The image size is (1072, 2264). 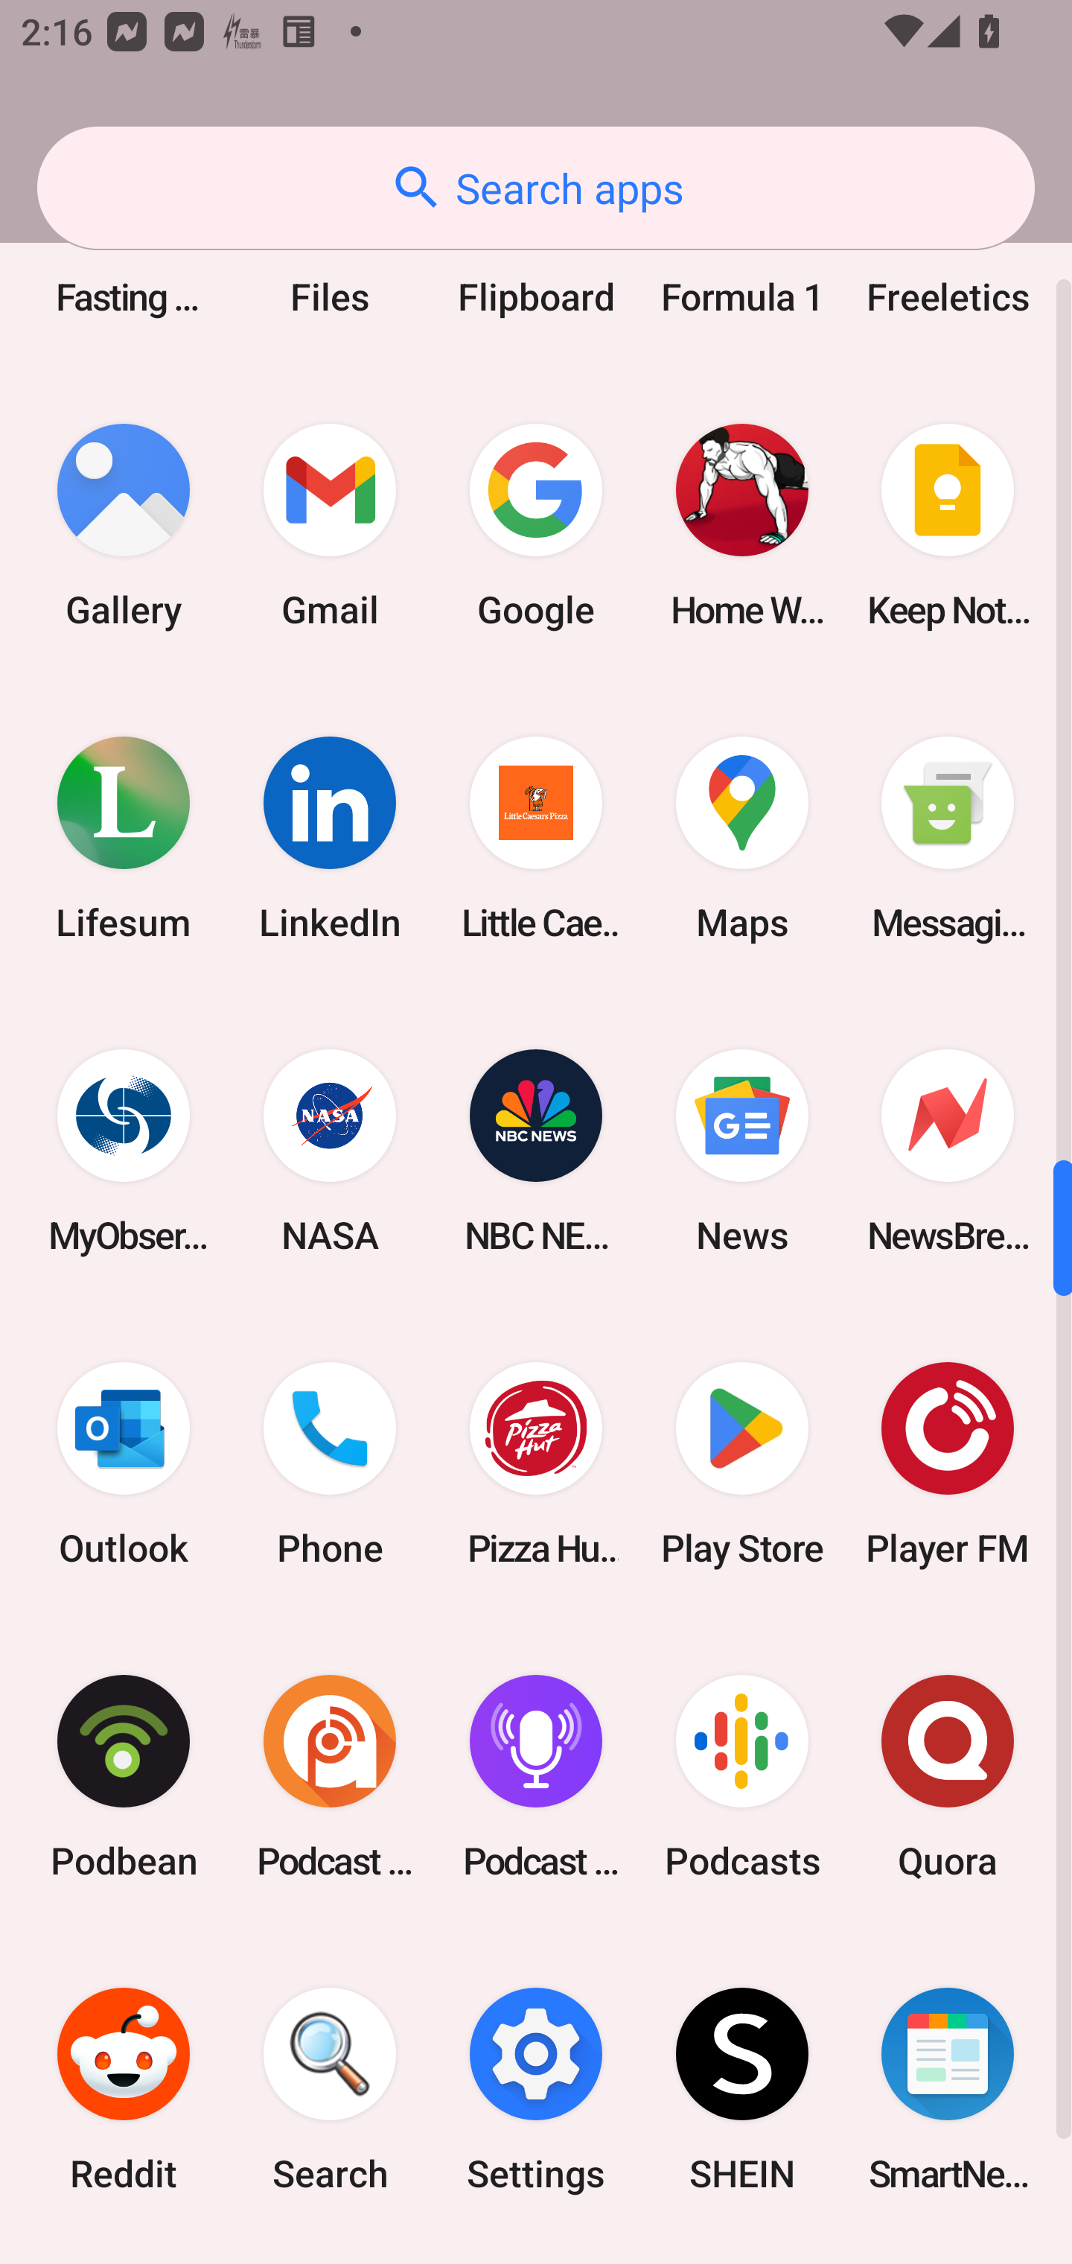 I want to click on News, so click(x=741, y=1151).